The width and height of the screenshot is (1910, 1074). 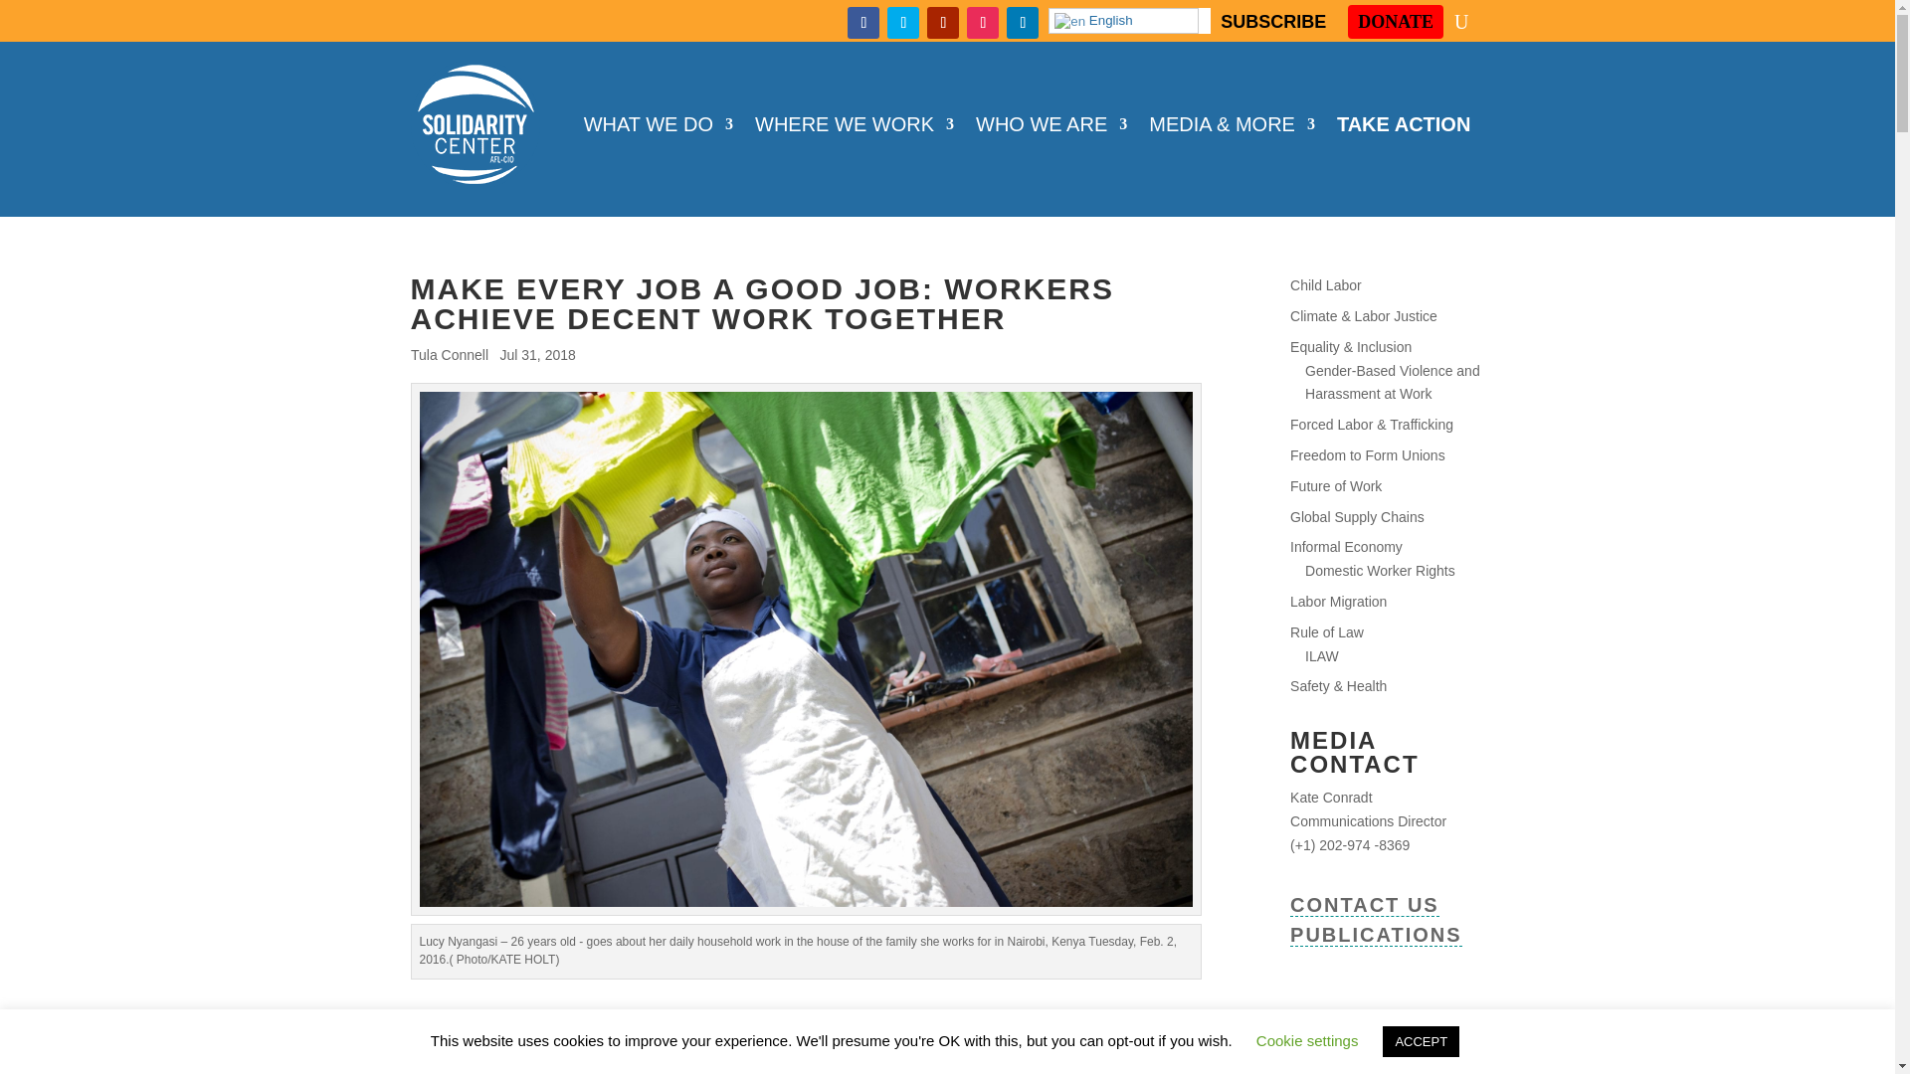 I want to click on SUBSCRIBE, so click(x=1272, y=25).